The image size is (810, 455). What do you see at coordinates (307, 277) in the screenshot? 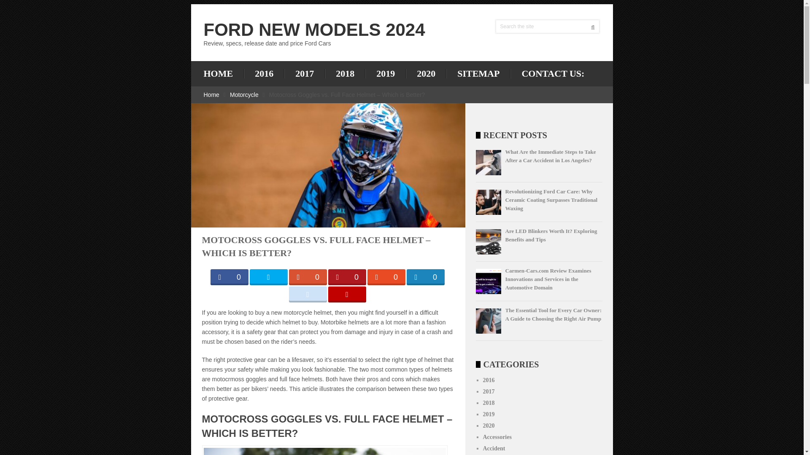
I see `0` at bounding box center [307, 277].